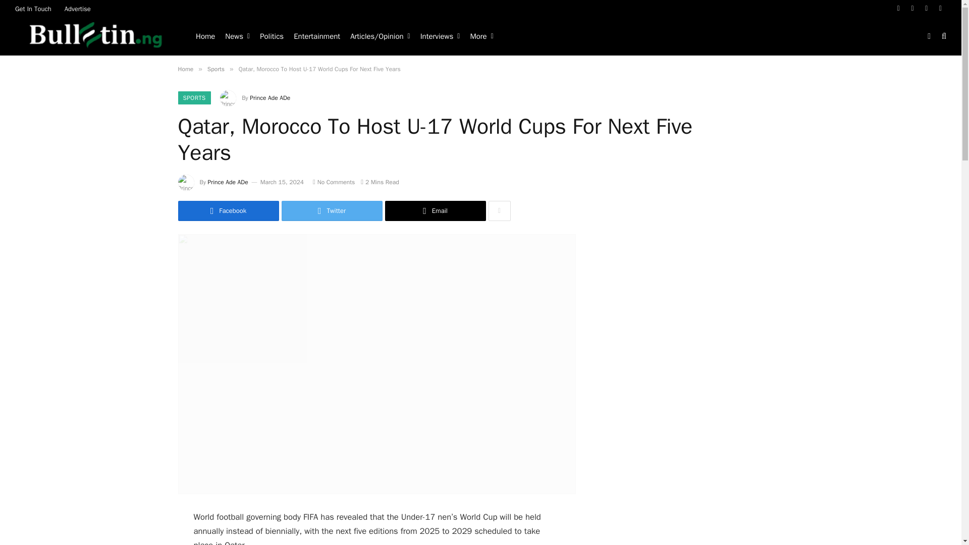  What do you see at coordinates (237, 36) in the screenshot?
I see `News` at bounding box center [237, 36].